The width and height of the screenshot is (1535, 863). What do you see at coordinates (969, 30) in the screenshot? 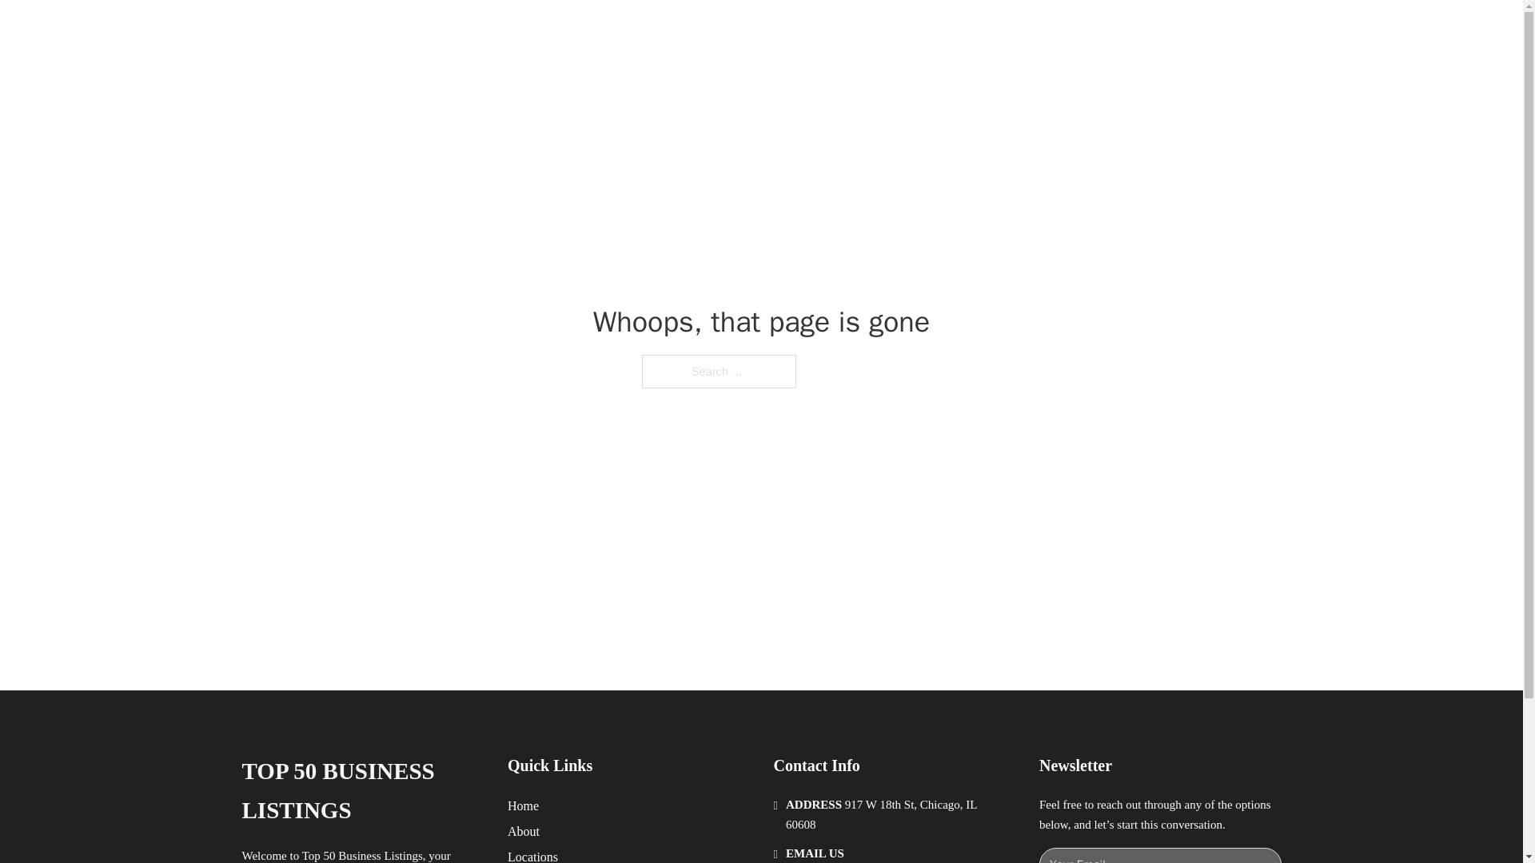
I see `HOME` at bounding box center [969, 30].